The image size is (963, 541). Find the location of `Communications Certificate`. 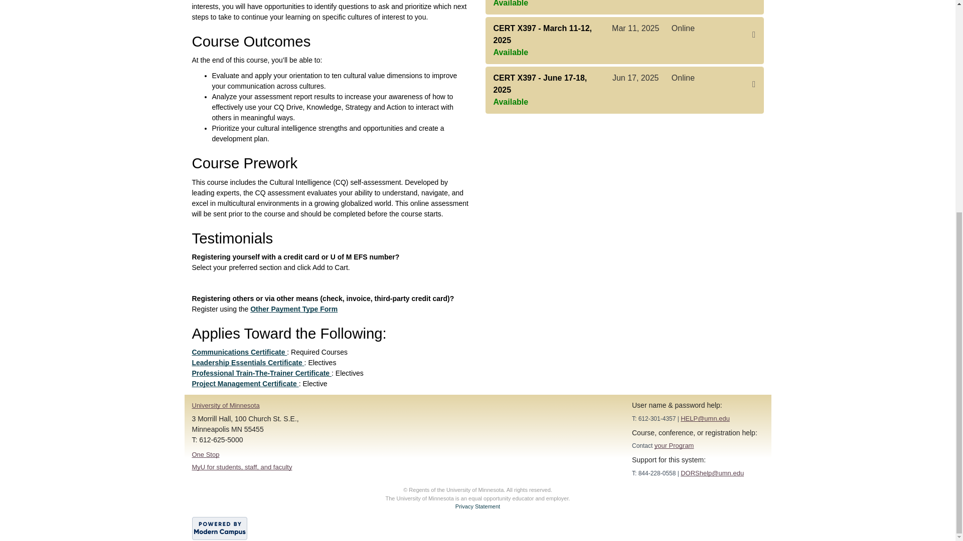

Communications Certificate is located at coordinates (239, 352).